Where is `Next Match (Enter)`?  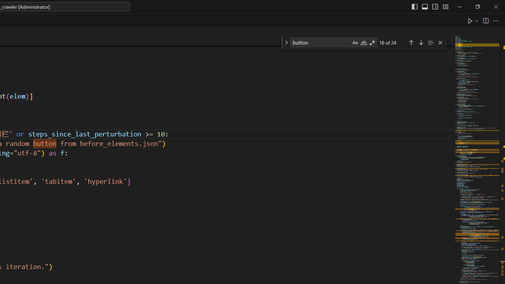
Next Match (Enter) is located at coordinates (421, 42).